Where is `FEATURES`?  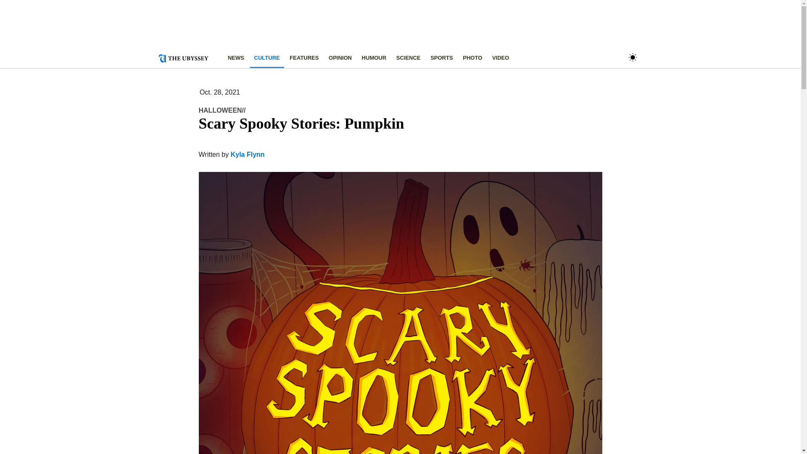 FEATURES is located at coordinates (304, 58).